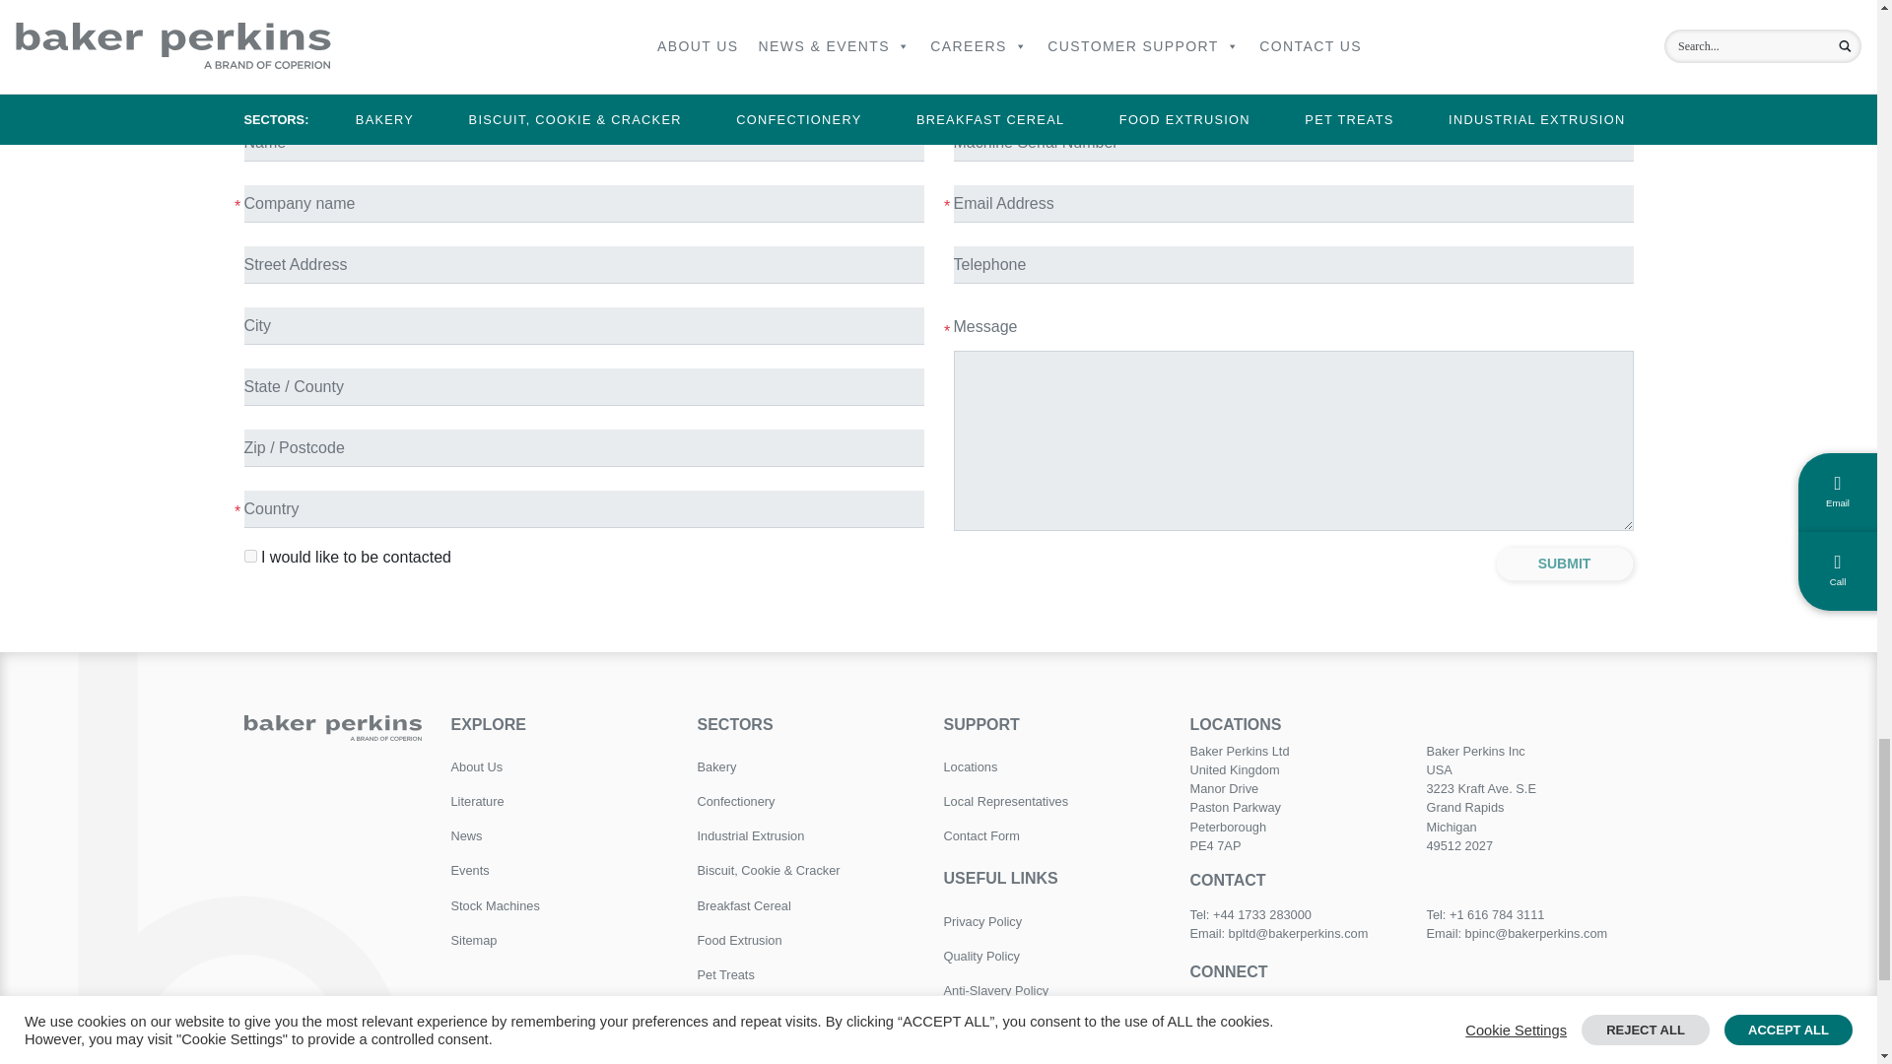 Image resolution: width=1892 pixels, height=1064 pixels. I want to click on 1, so click(250, 556).